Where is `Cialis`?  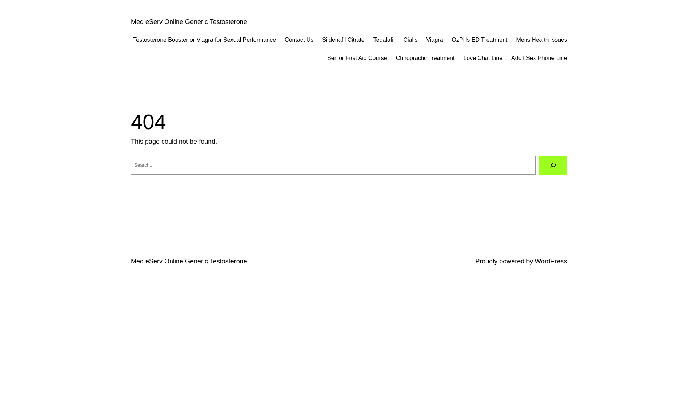 Cialis is located at coordinates (410, 40).